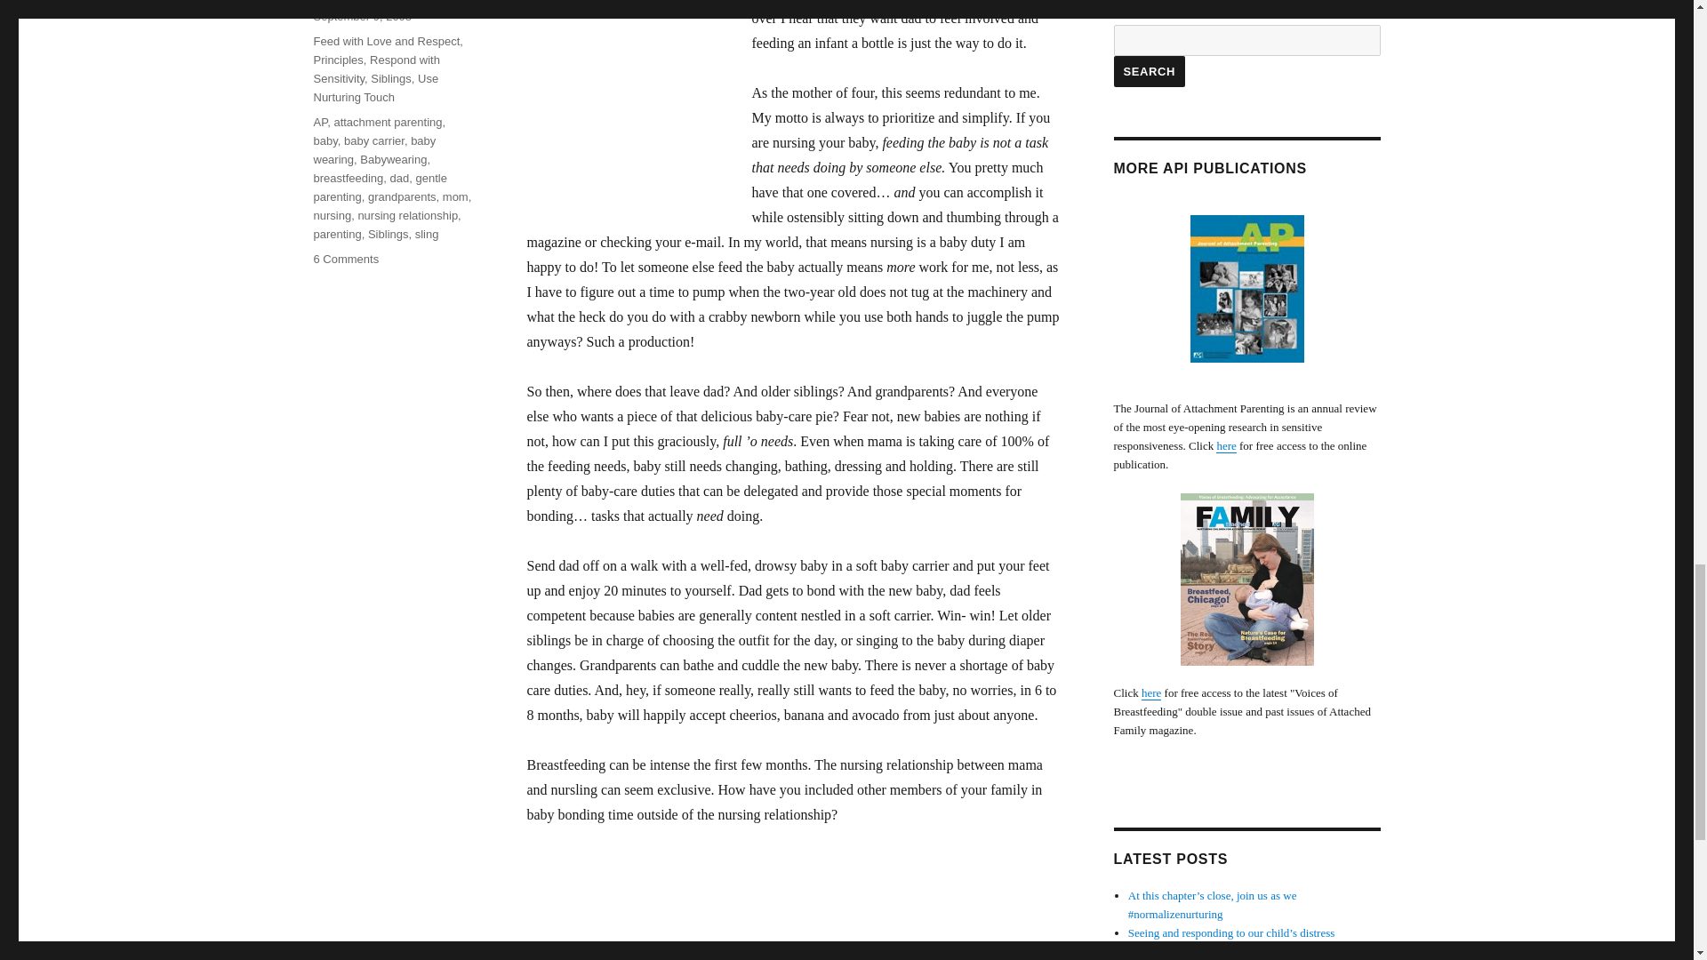  I want to click on baby, so click(324, 140).